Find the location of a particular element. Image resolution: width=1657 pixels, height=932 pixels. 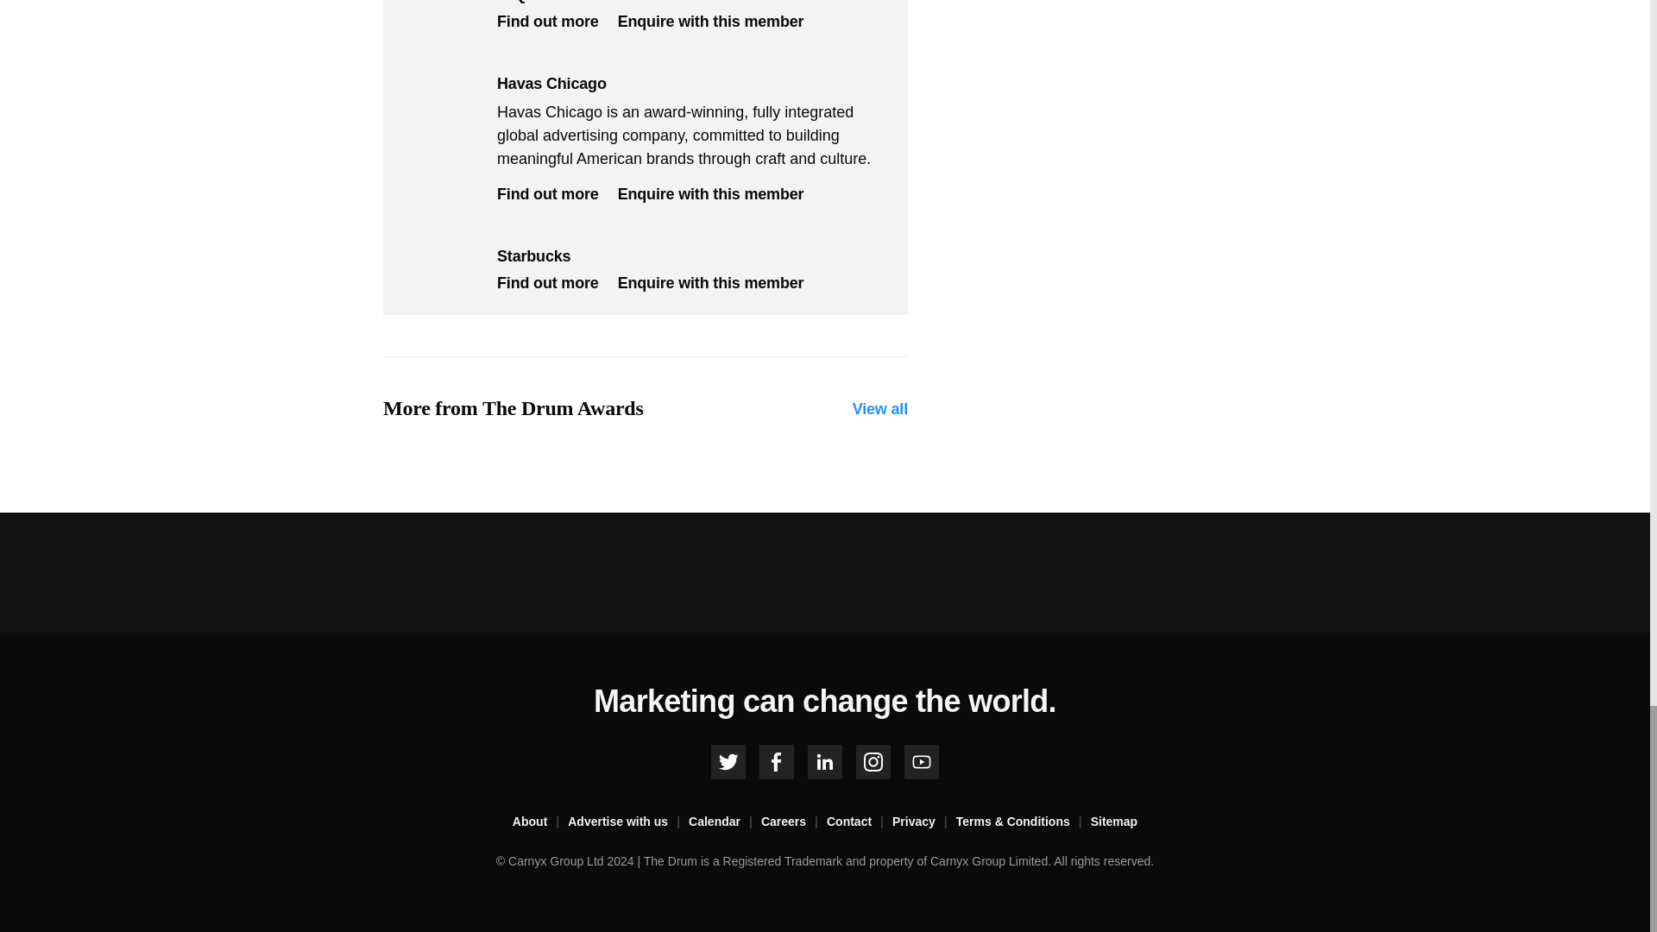

View all is located at coordinates (880, 409).